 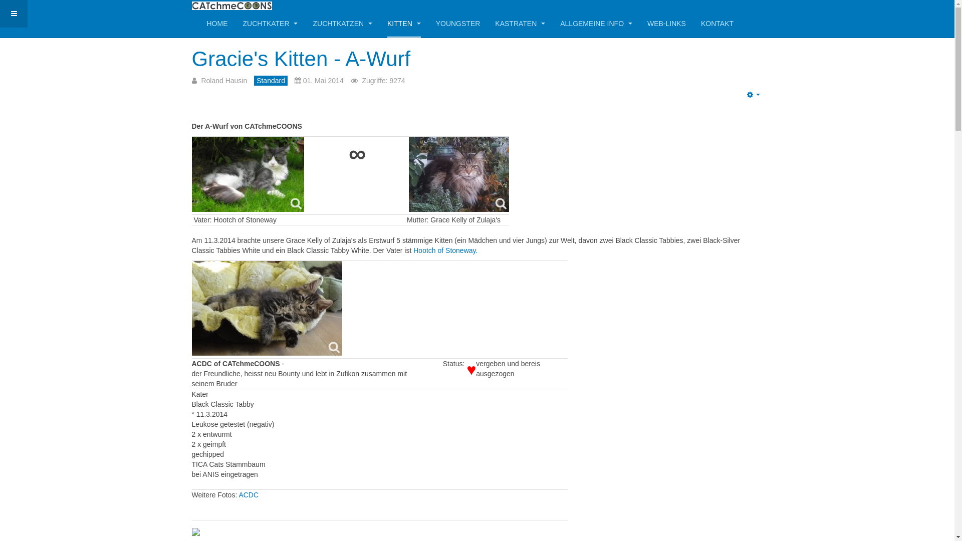 What do you see at coordinates (231, 6) in the screenshot?
I see `CATchmeCOONS` at bounding box center [231, 6].